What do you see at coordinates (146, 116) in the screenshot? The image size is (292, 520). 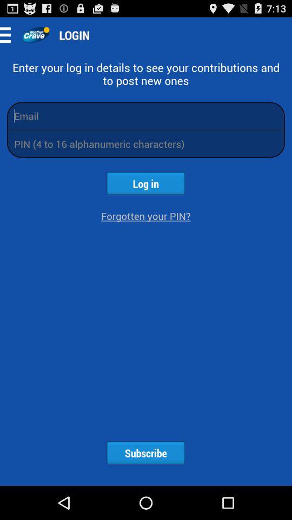 I see `enter email address to login` at bounding box center [146, 116].